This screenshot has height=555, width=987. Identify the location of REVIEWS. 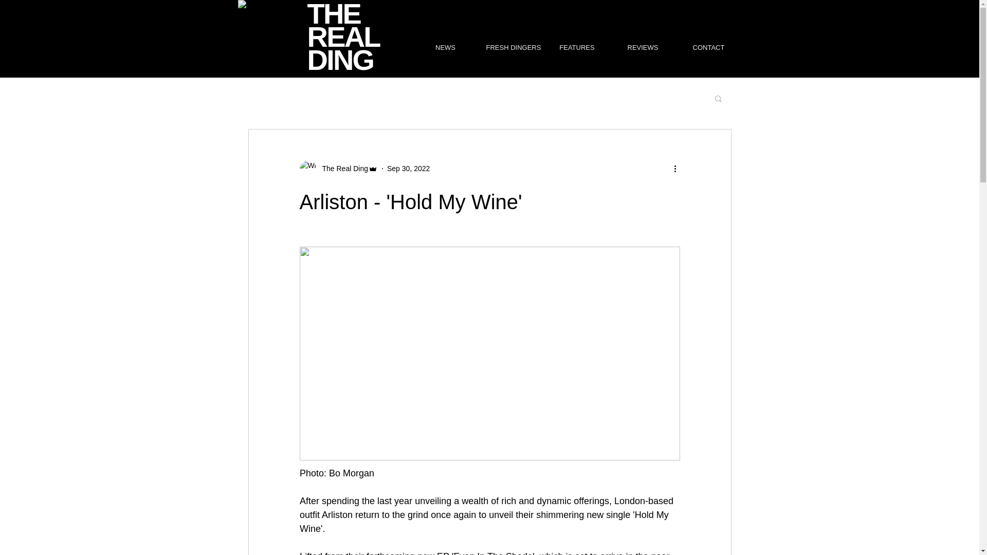
(643, 47).